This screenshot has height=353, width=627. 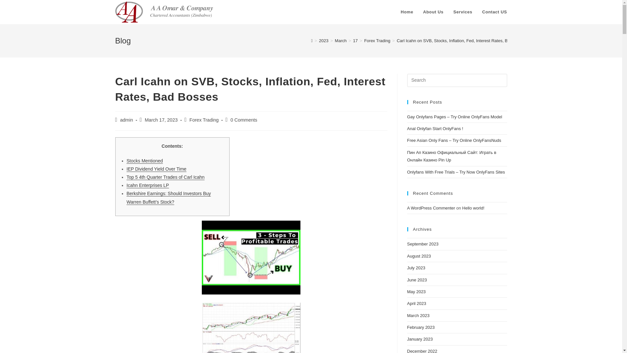 I want to click on IEP Dividend Yield Over Time, so click(x=156, y=169).